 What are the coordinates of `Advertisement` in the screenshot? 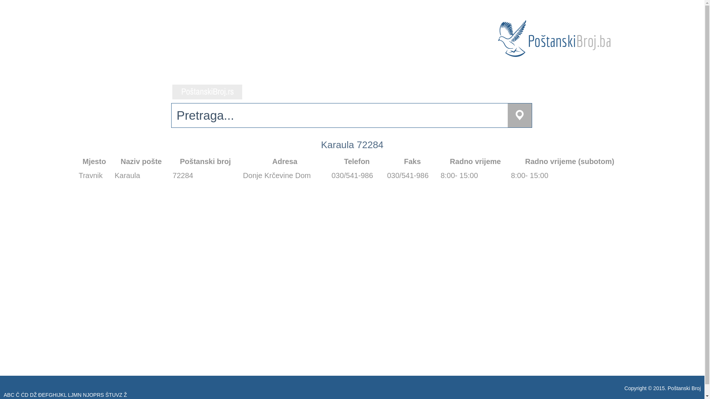 It's located at (298, 253).